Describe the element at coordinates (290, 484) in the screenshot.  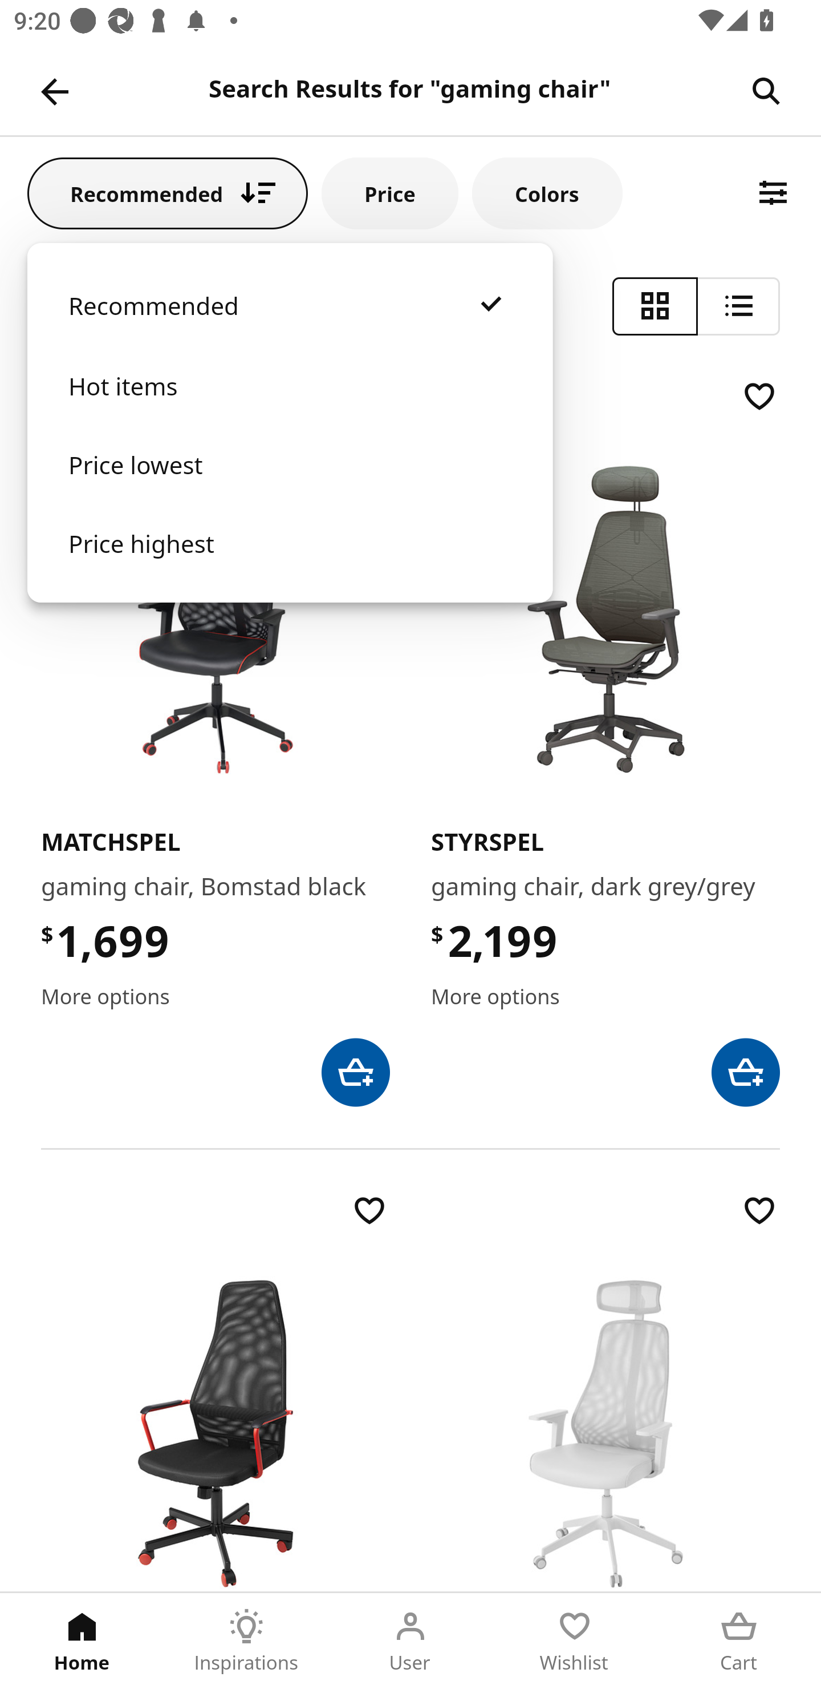
I see `Price lowest` at that location.